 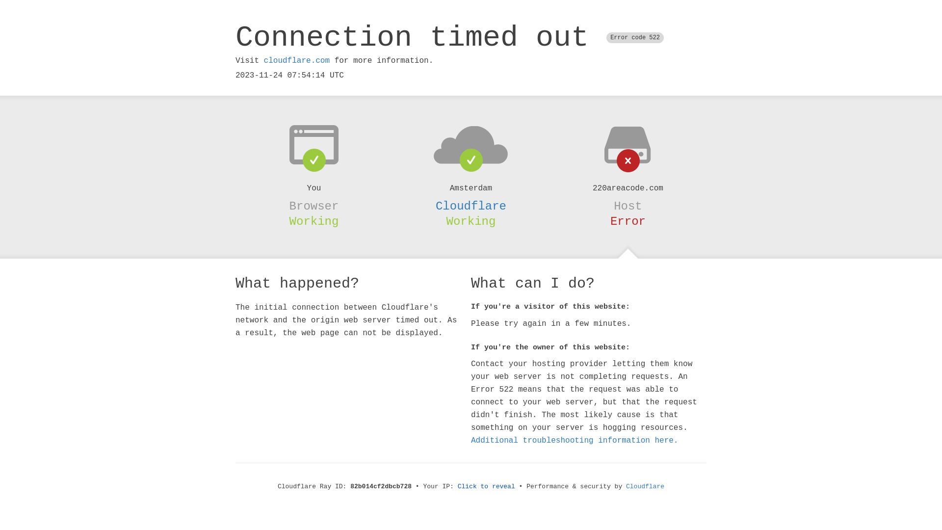 What do you see at coordinates (575, 441) in the screenshot?
I see `Additional troubleshooting information here.` at bounding box center [575, 441].